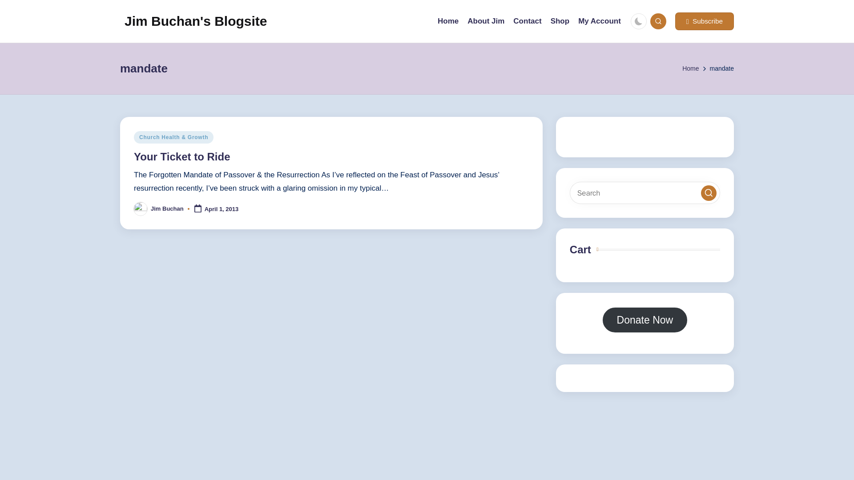 Image resolution: width=854 pixels, height=480 pixels. I want to click on Jim Buchan, so click(167, 209).